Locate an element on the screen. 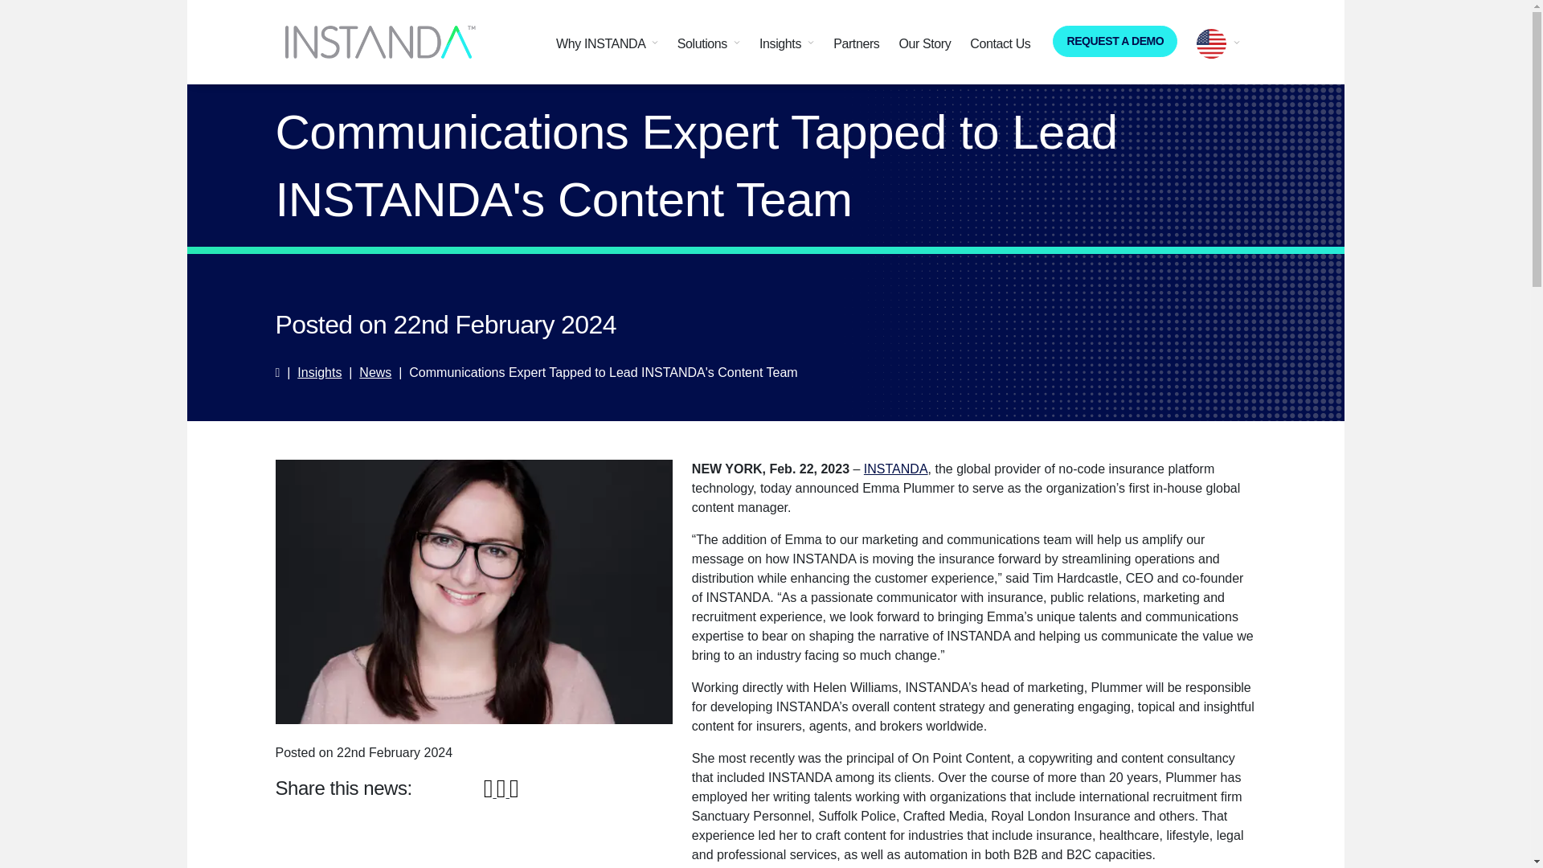  Partners is located at coordinates (857, 43).